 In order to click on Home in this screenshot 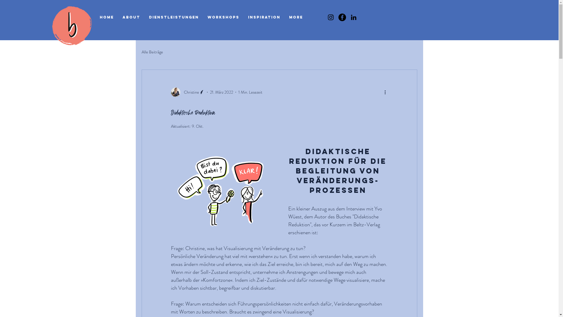, I will do `click(107, 17)`.